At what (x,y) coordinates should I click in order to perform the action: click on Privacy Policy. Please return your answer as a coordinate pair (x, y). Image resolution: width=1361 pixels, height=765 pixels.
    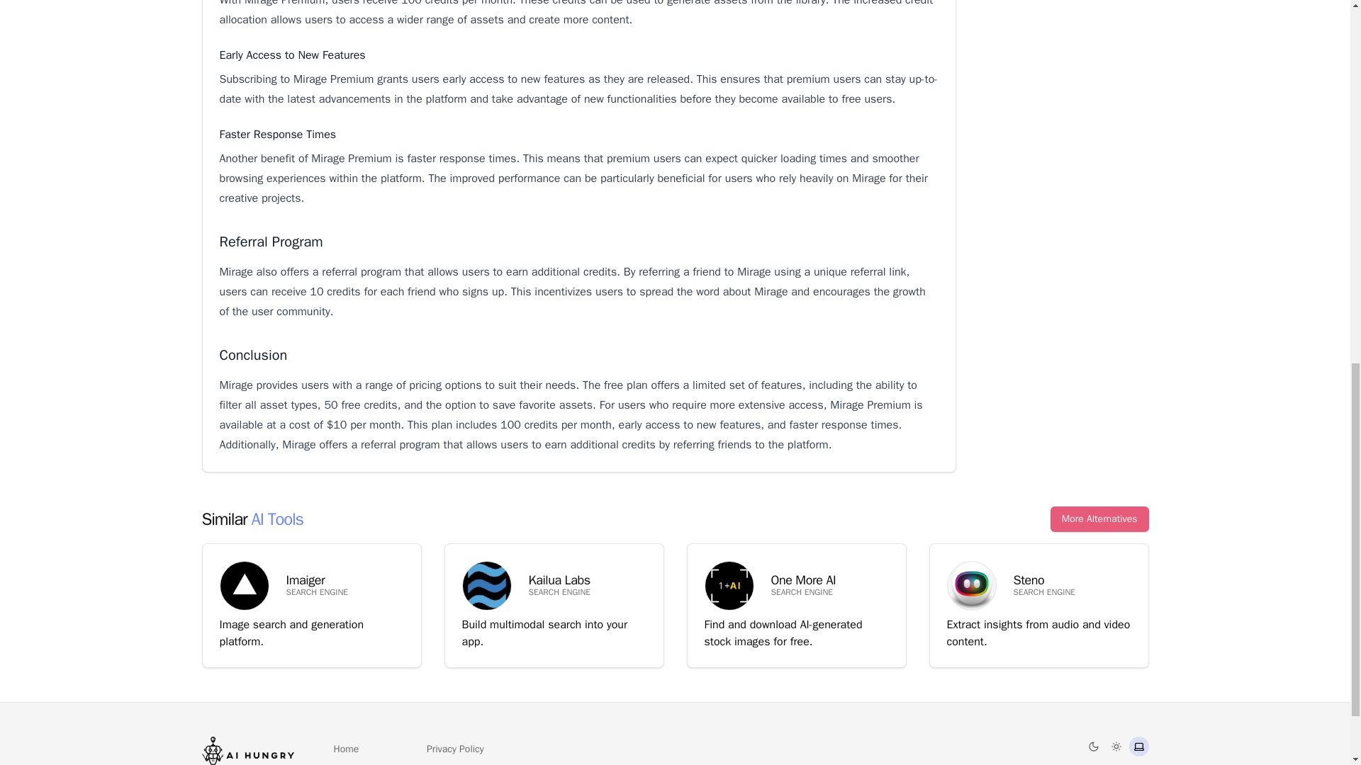
    Looking at the image, I should click on (1099, 518).